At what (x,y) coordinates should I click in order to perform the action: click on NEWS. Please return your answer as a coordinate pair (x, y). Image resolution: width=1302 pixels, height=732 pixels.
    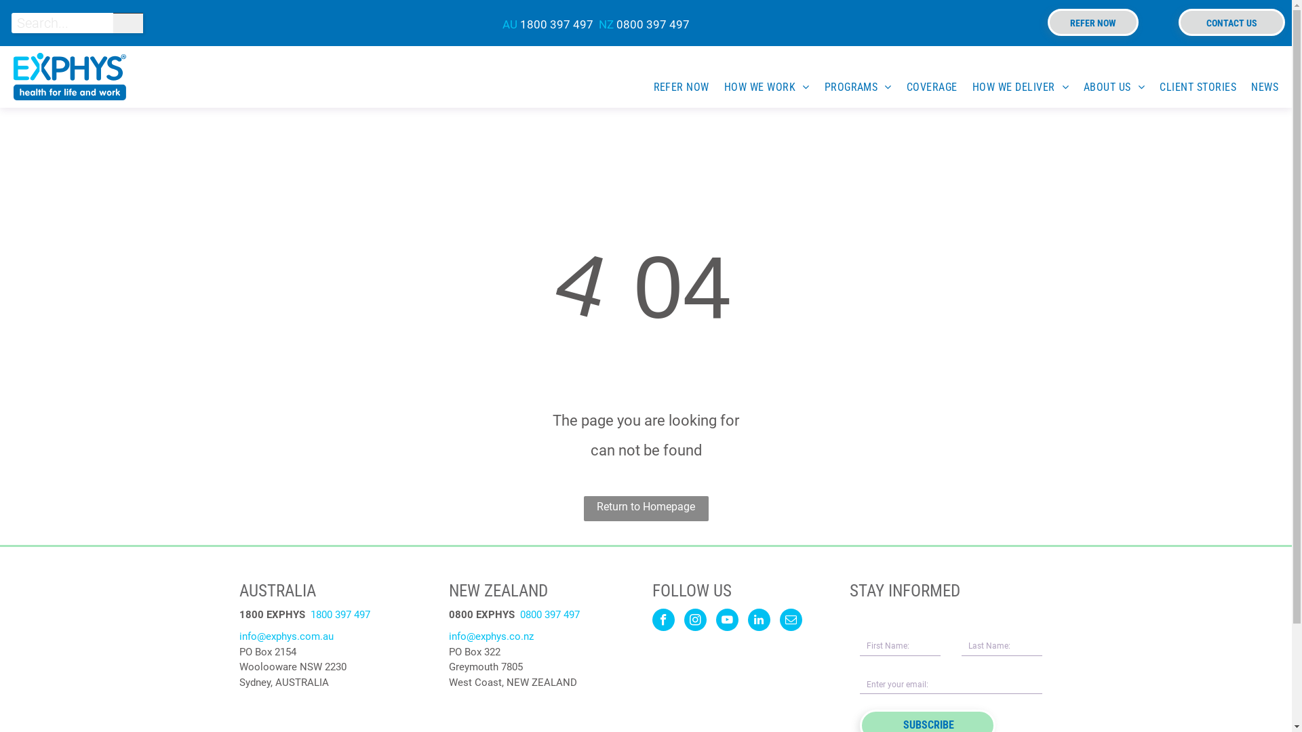
    Looking at the image, I should click on (1257, 87).